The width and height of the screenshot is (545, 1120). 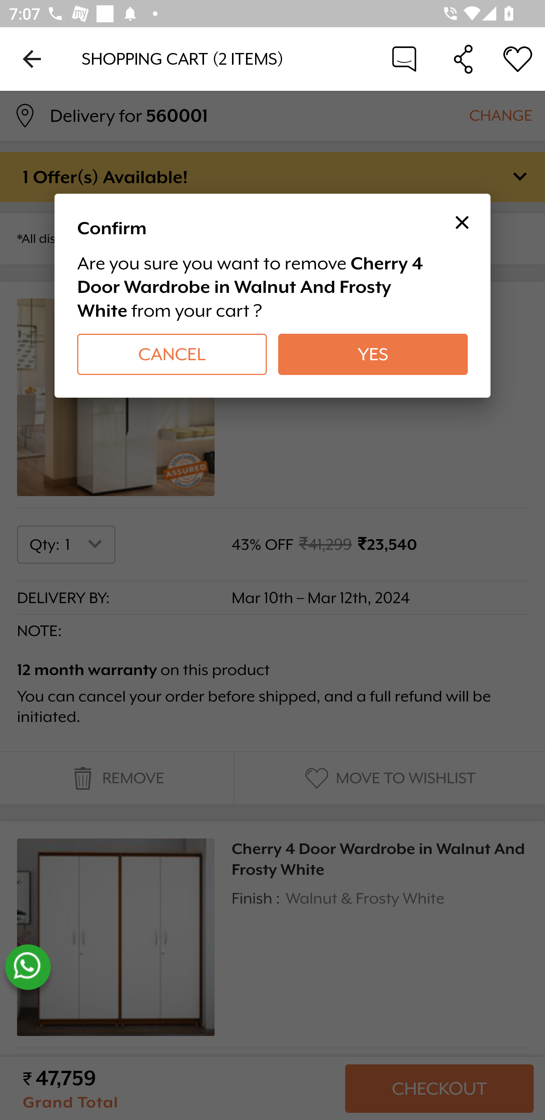 What do you see at coordinates (463, 58) in the screenshot?
I see `Share Cart` at bounding box center [463, 58].